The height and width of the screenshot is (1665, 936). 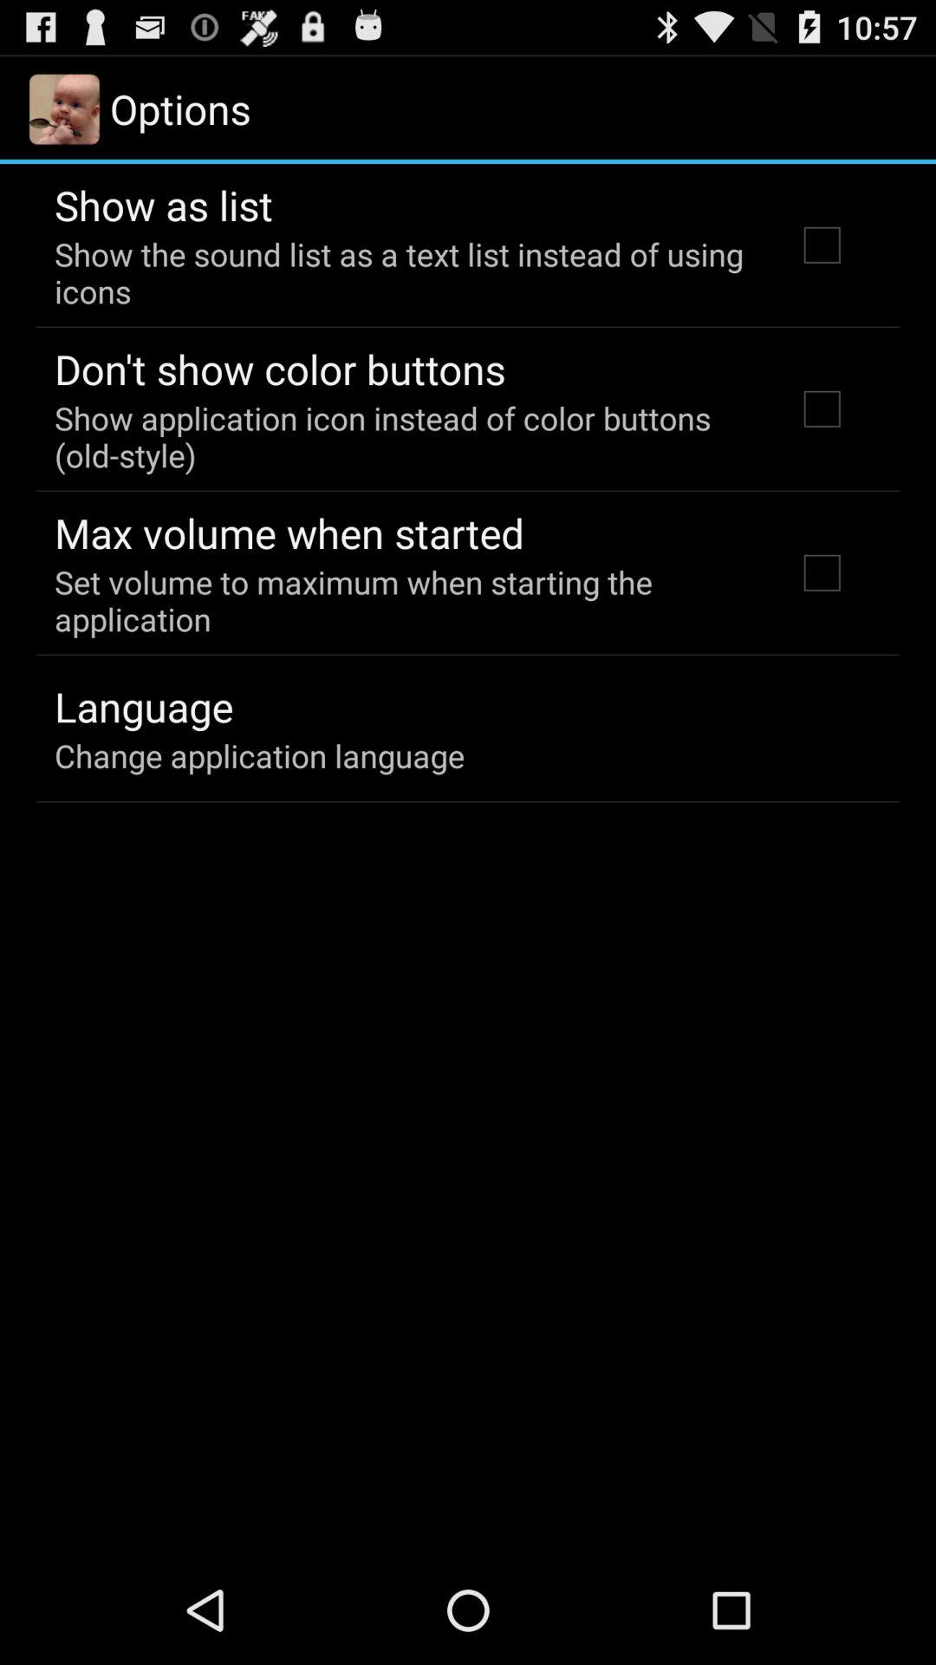 What do you see at coordinates (402, 600) in the screenshot?
I see `tap the set volume to` at bounding box center [402, 600].